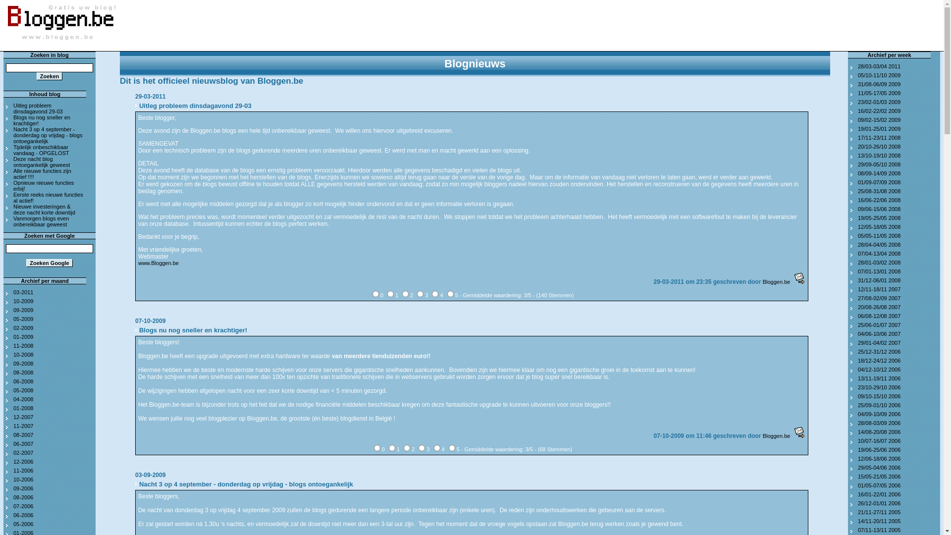  Describe the element at coordinates (44, 186) in the screenshot. I see `Opnieuw nieuwe functies erbij!` at that location.